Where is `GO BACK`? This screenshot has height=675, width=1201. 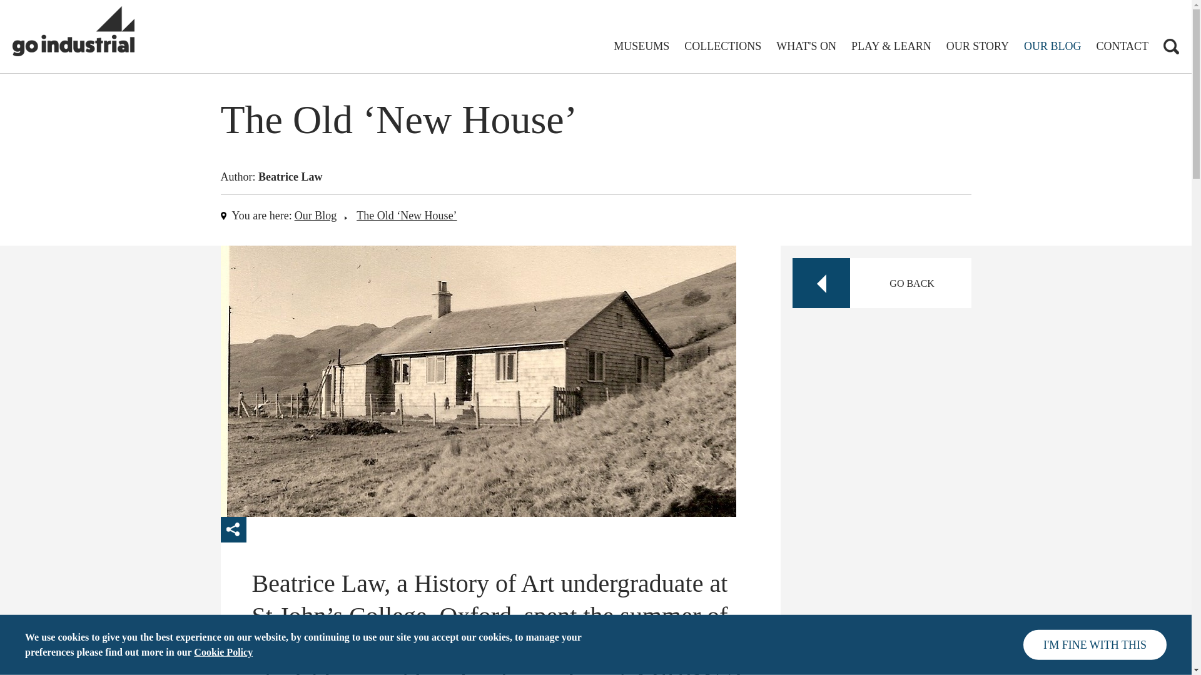 GO BACK is located at coordinates (881, 282).